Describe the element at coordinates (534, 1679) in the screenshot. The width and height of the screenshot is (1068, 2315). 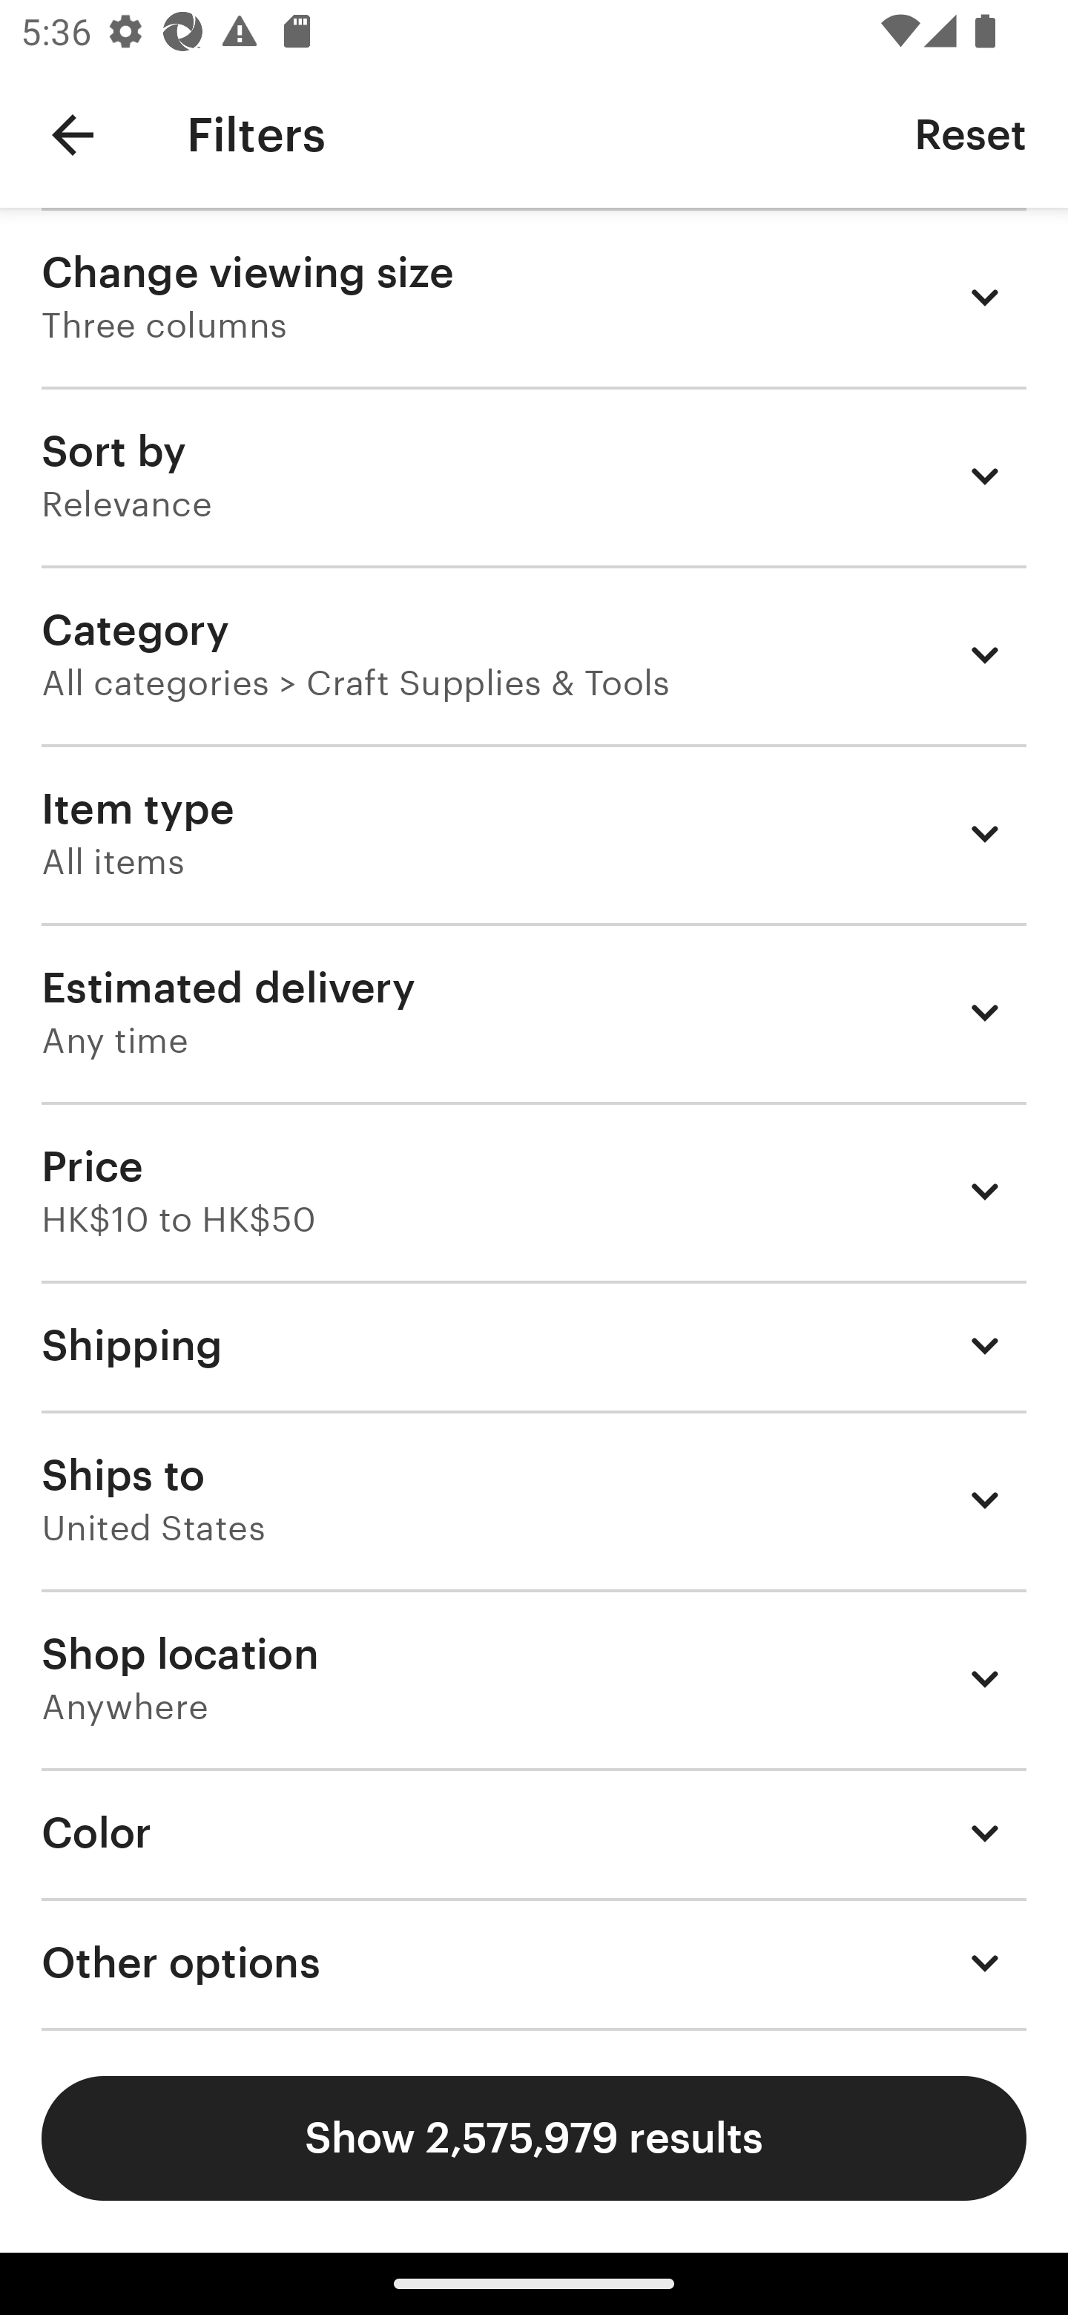
I see `Shop location Anywhere` at that location.